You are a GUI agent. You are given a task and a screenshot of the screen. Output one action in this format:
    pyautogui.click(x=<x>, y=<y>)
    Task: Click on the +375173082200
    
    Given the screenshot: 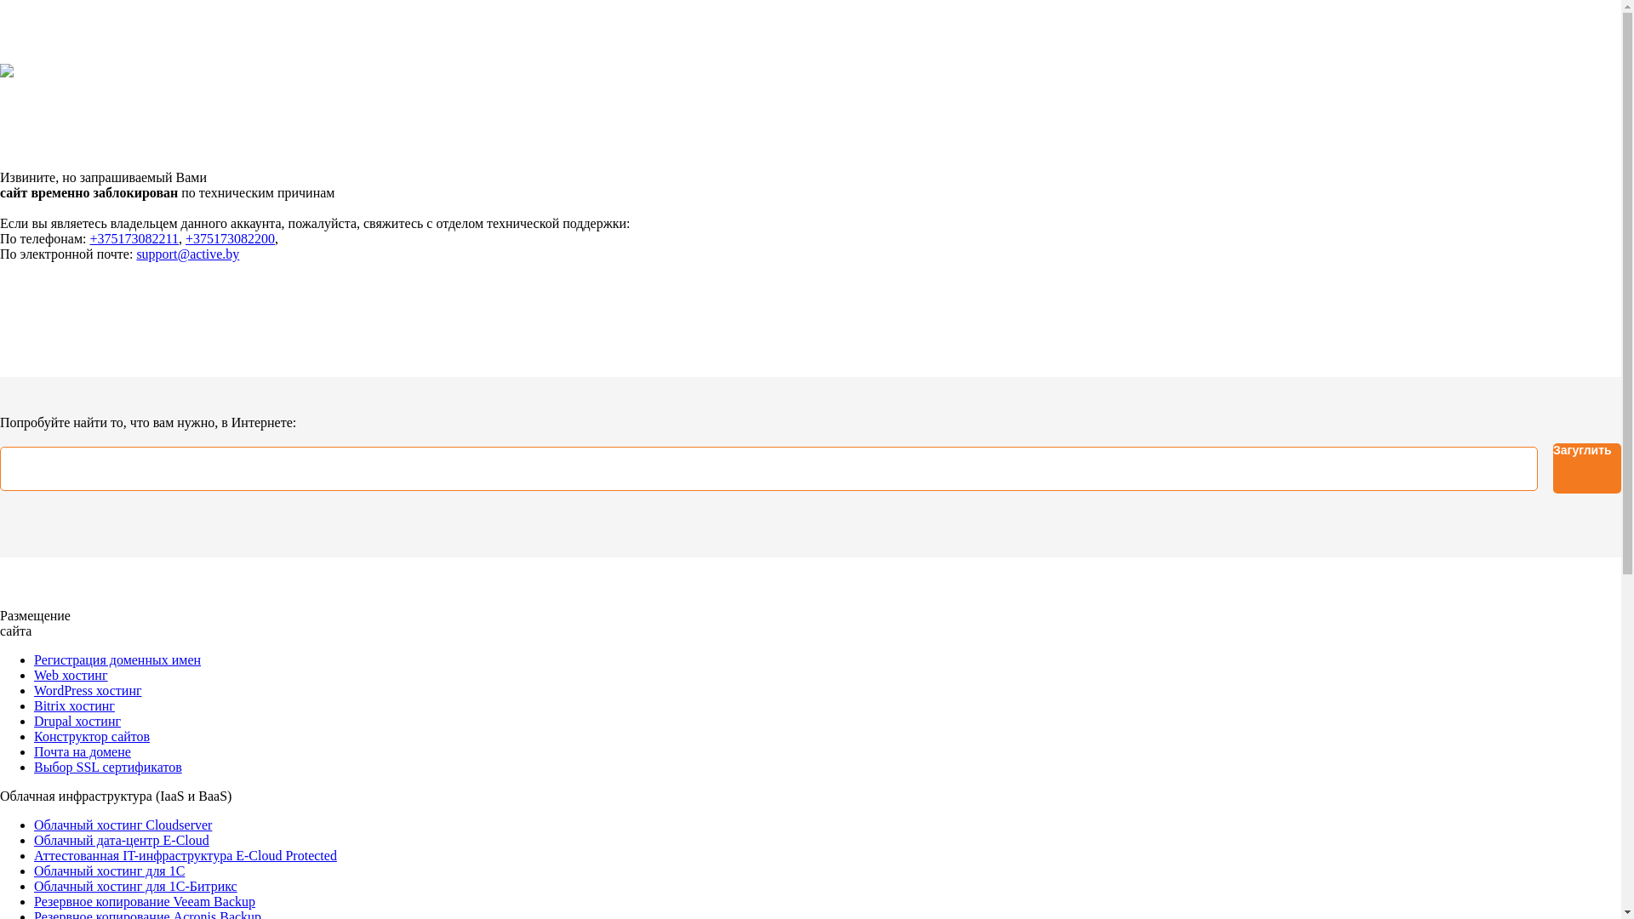 What is the action you would take?
    pyautogui.click(x=230, y=238)
    